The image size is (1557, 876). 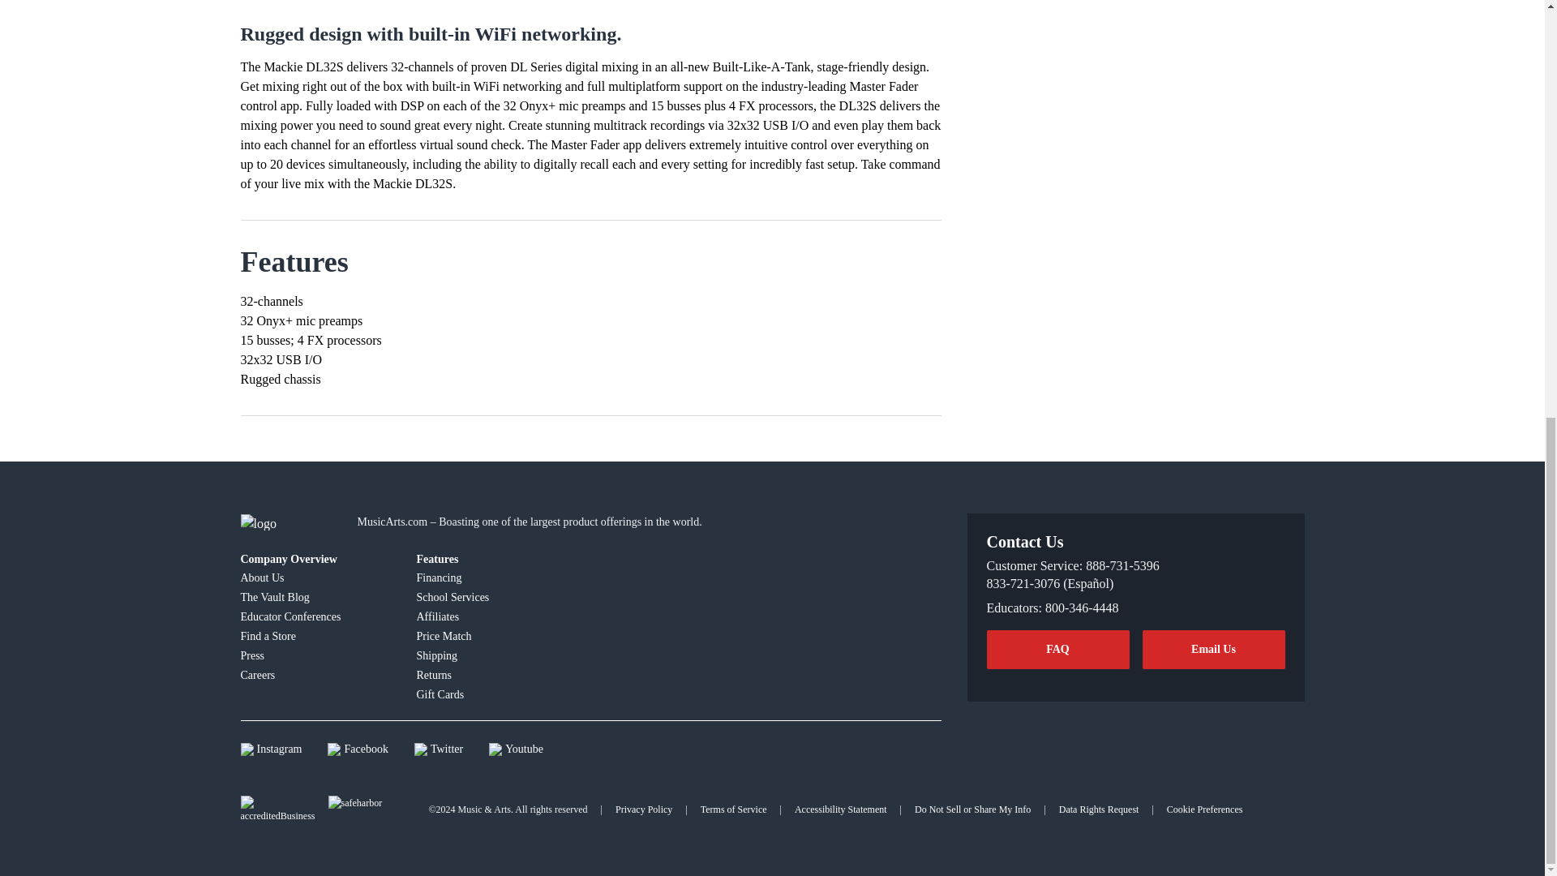 What do you see at coordinates (438, 749) in the screenshot?
I see `Twitter` at bounding box center [438, 749].